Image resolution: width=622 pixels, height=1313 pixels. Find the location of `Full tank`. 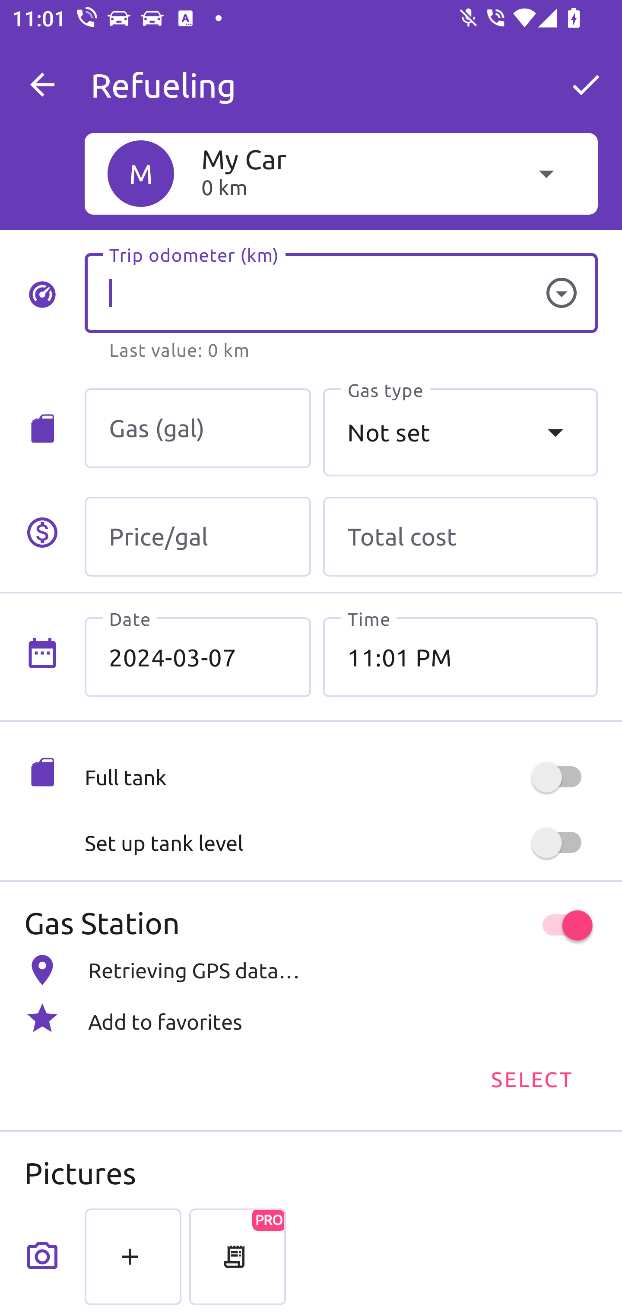

Full tank is located at coordinates (341, 777).